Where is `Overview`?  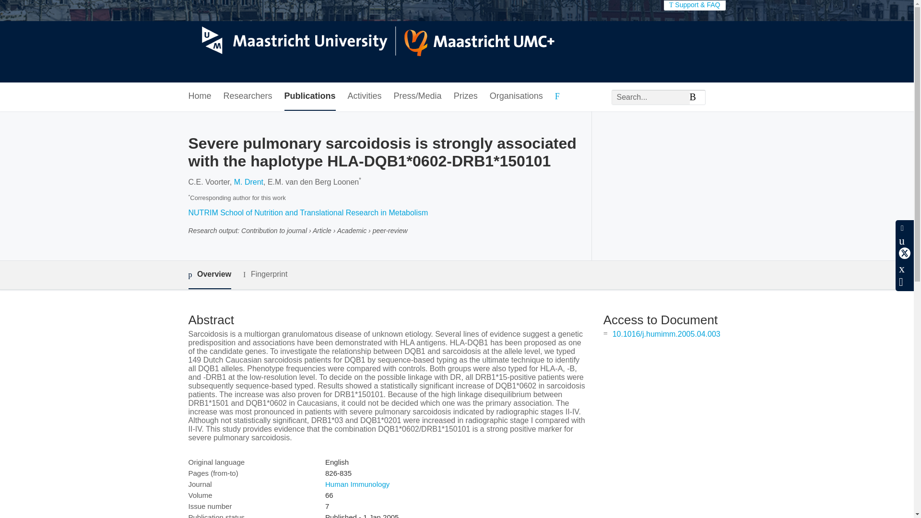
Overview is located at coordinates (209, 275).